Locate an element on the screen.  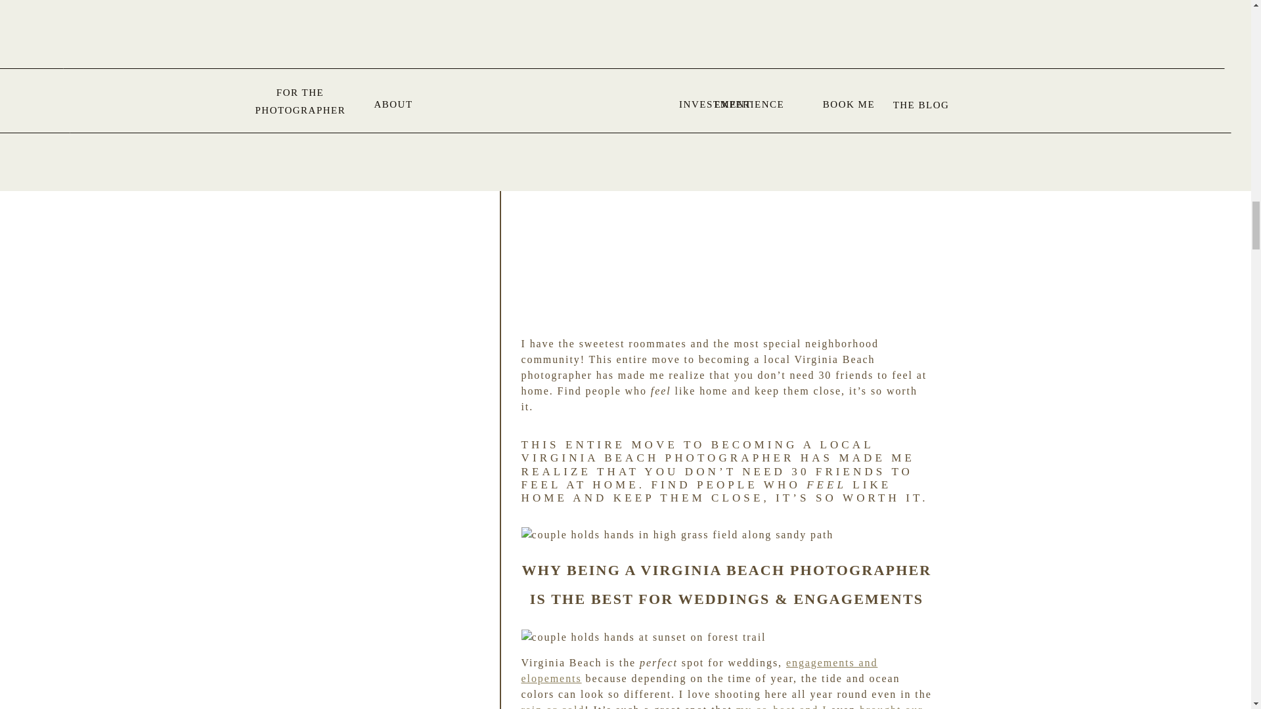
my co-host and I is located at coordinates (782, 706).